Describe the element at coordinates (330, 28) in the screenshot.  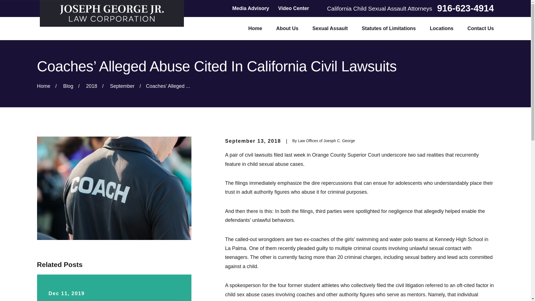
I see `Sexual Assault` at that location.